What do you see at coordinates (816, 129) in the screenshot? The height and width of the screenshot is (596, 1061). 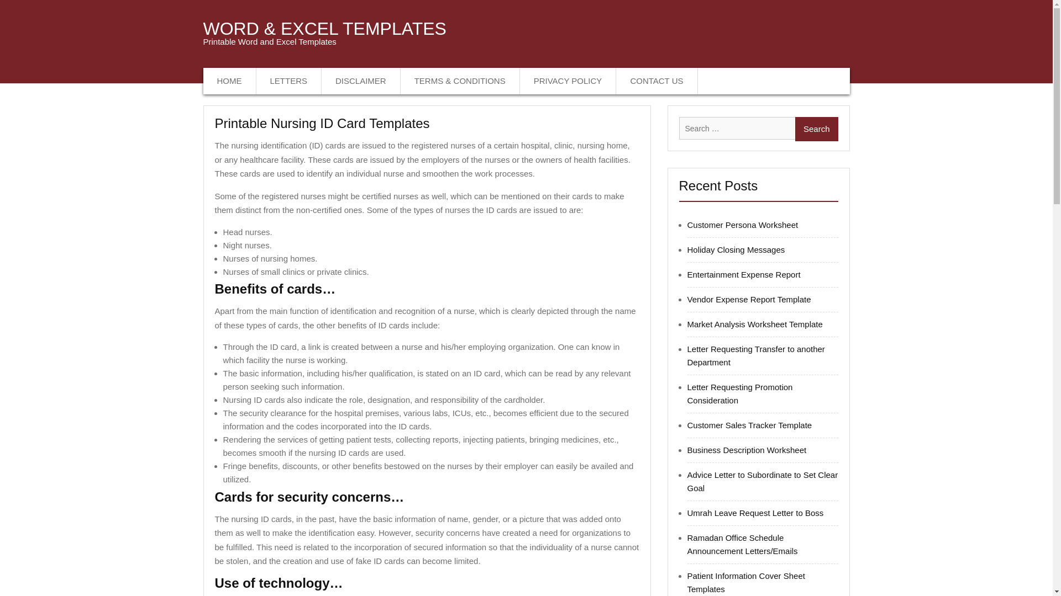 I see `Search` at bounding box center [816, 129].